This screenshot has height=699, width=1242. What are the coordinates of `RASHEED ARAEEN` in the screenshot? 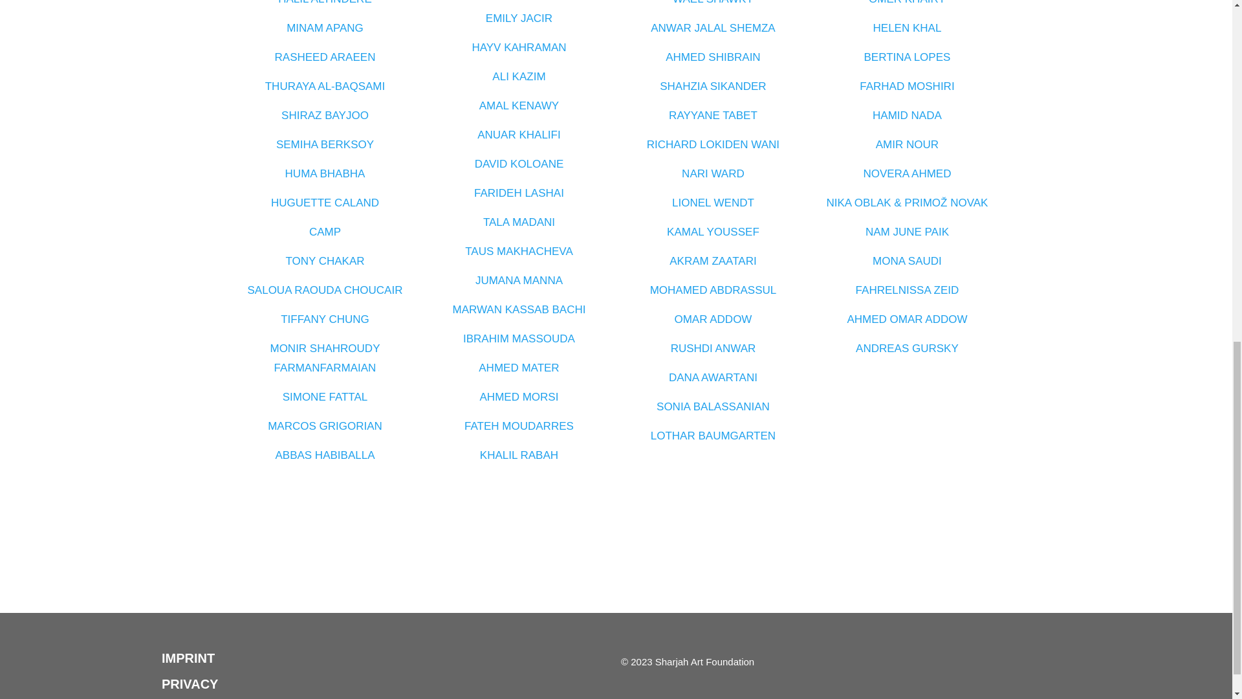 It's located at (325, 57).